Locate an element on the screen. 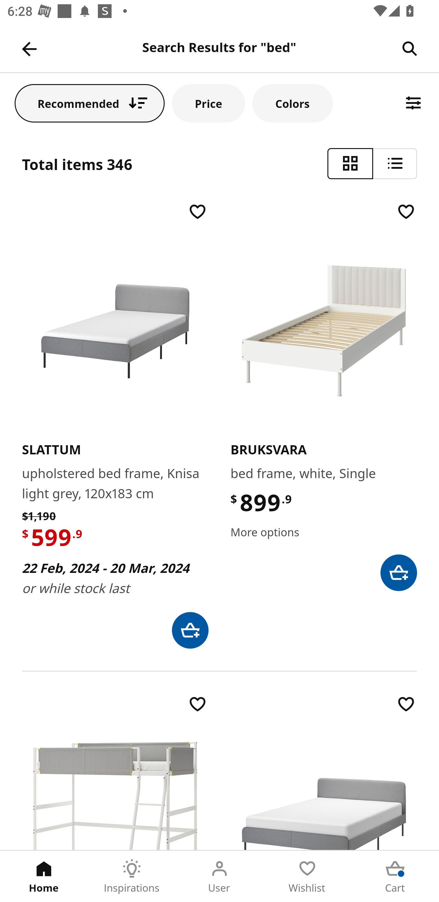 Image resolution: width=439 pixels, height=902 pixels. Price is located at coordinates (209, 103).